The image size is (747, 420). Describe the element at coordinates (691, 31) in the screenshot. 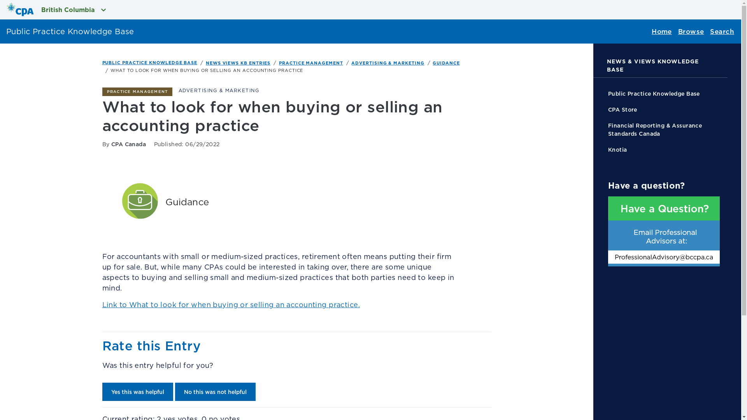

I see `Browse` at that location.